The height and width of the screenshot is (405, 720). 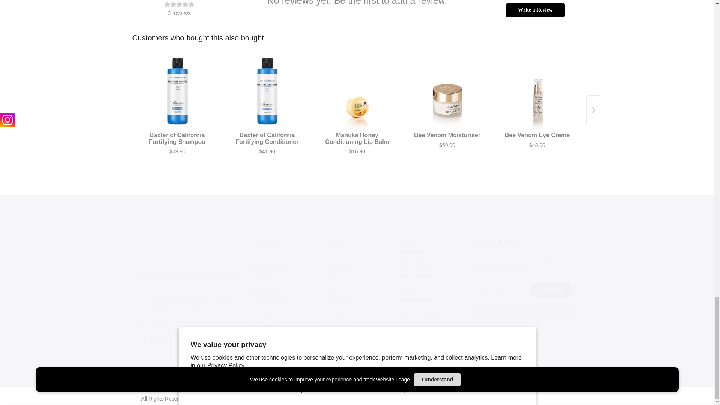 I want to click on Baxter of California Fortifying Shampoo, so click(x=177, y=91).